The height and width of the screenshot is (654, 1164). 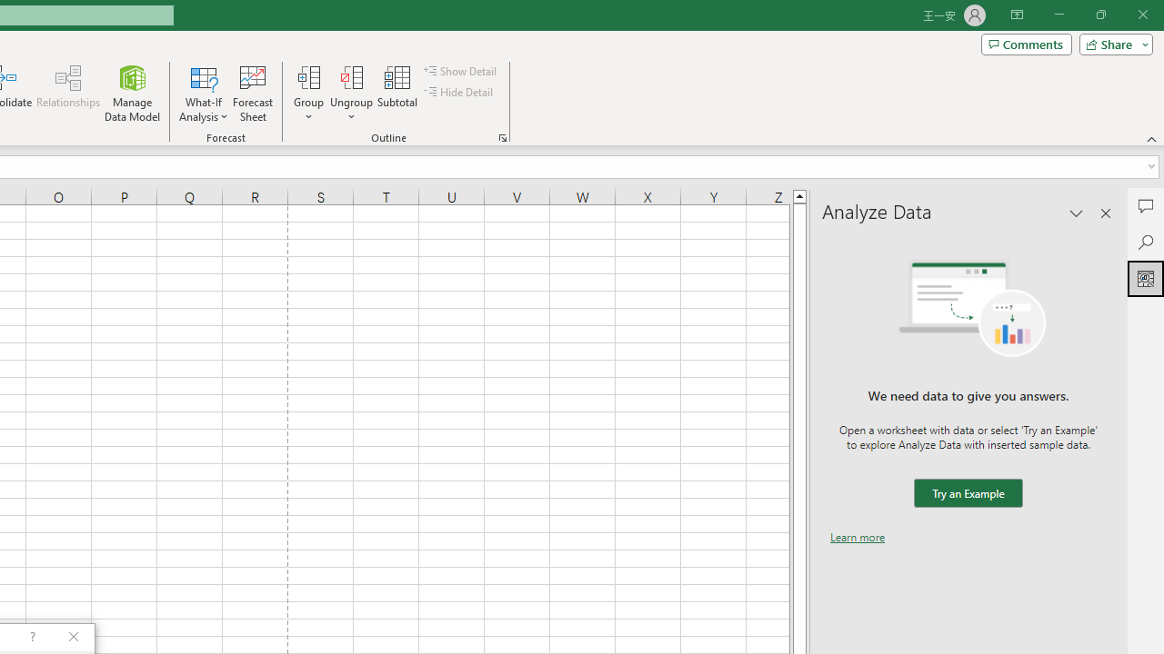 What do you see at coordinates (133, 93) in the screenshot?
I see `Manage Data Model` at bounding box center [133, 93].